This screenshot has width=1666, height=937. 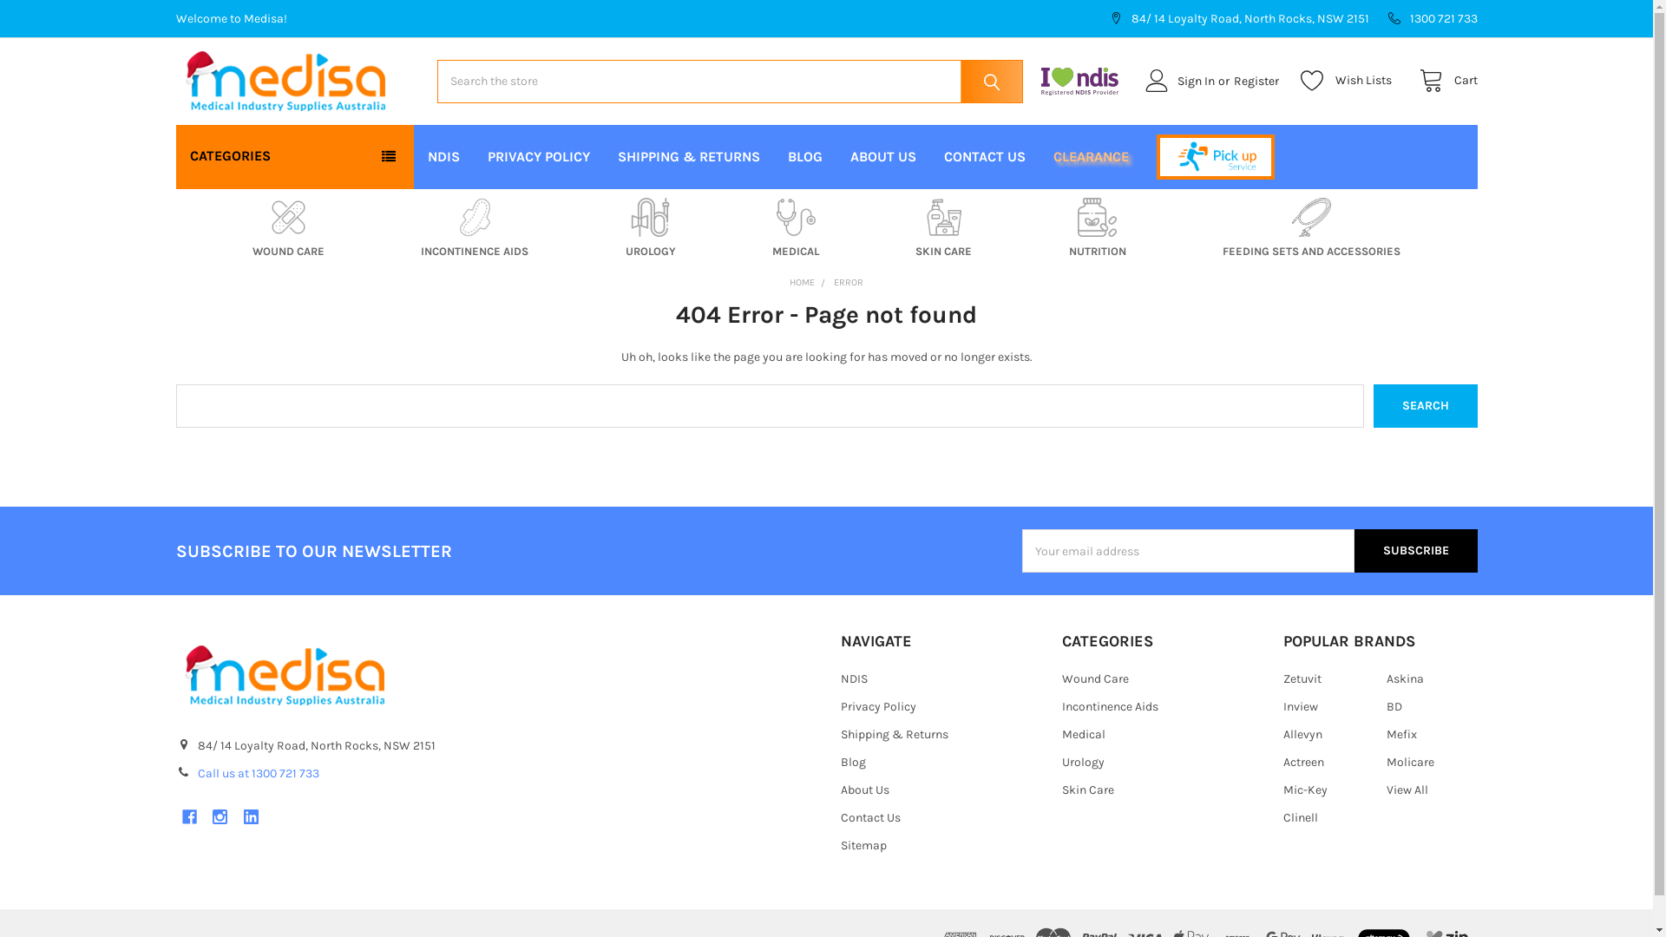 What do you see at coordinates (1303, 734) in the screenshot?
I see `Allevyn` at bounding box center [1303, 734].